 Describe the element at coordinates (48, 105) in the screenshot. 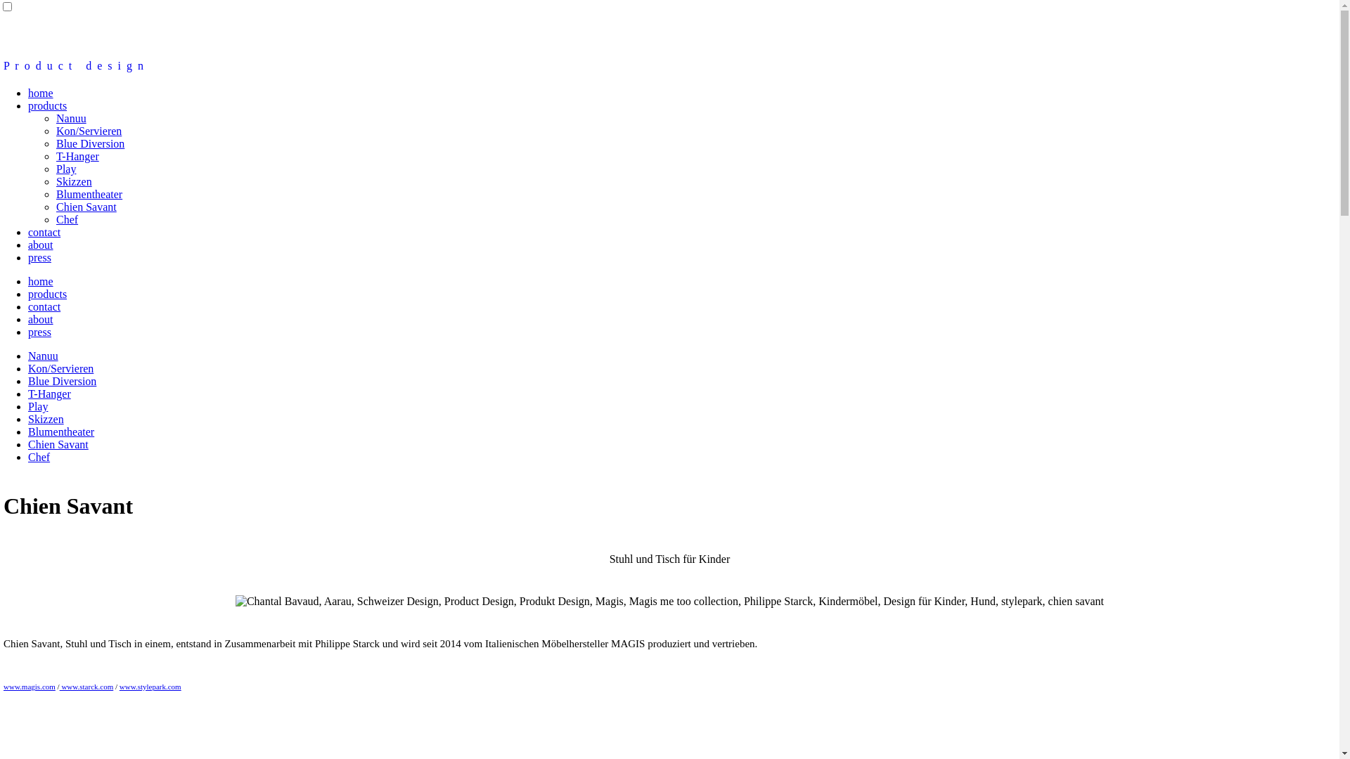

I see `products` at that location.